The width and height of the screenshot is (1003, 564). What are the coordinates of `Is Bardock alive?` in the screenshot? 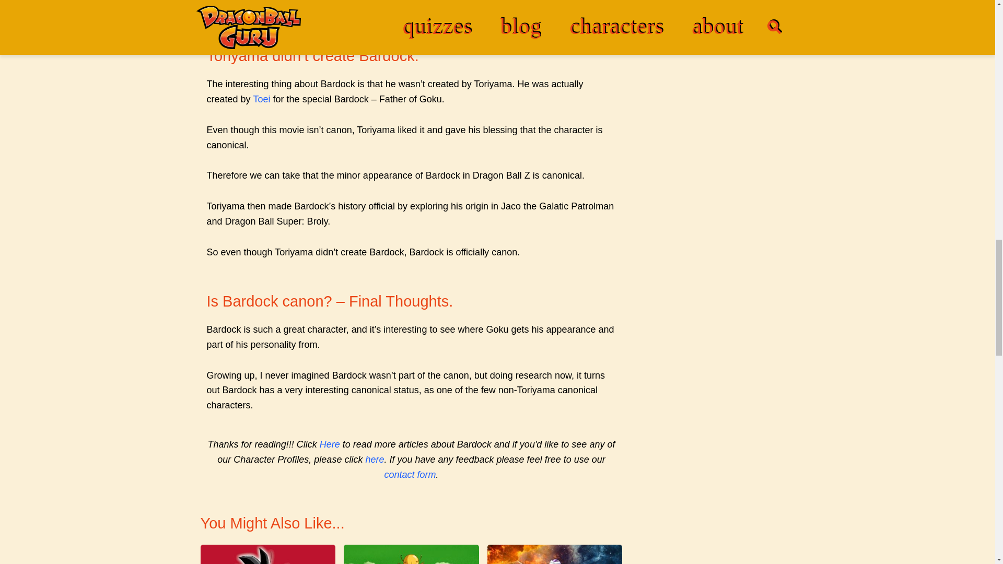 It's located at (269, 555).